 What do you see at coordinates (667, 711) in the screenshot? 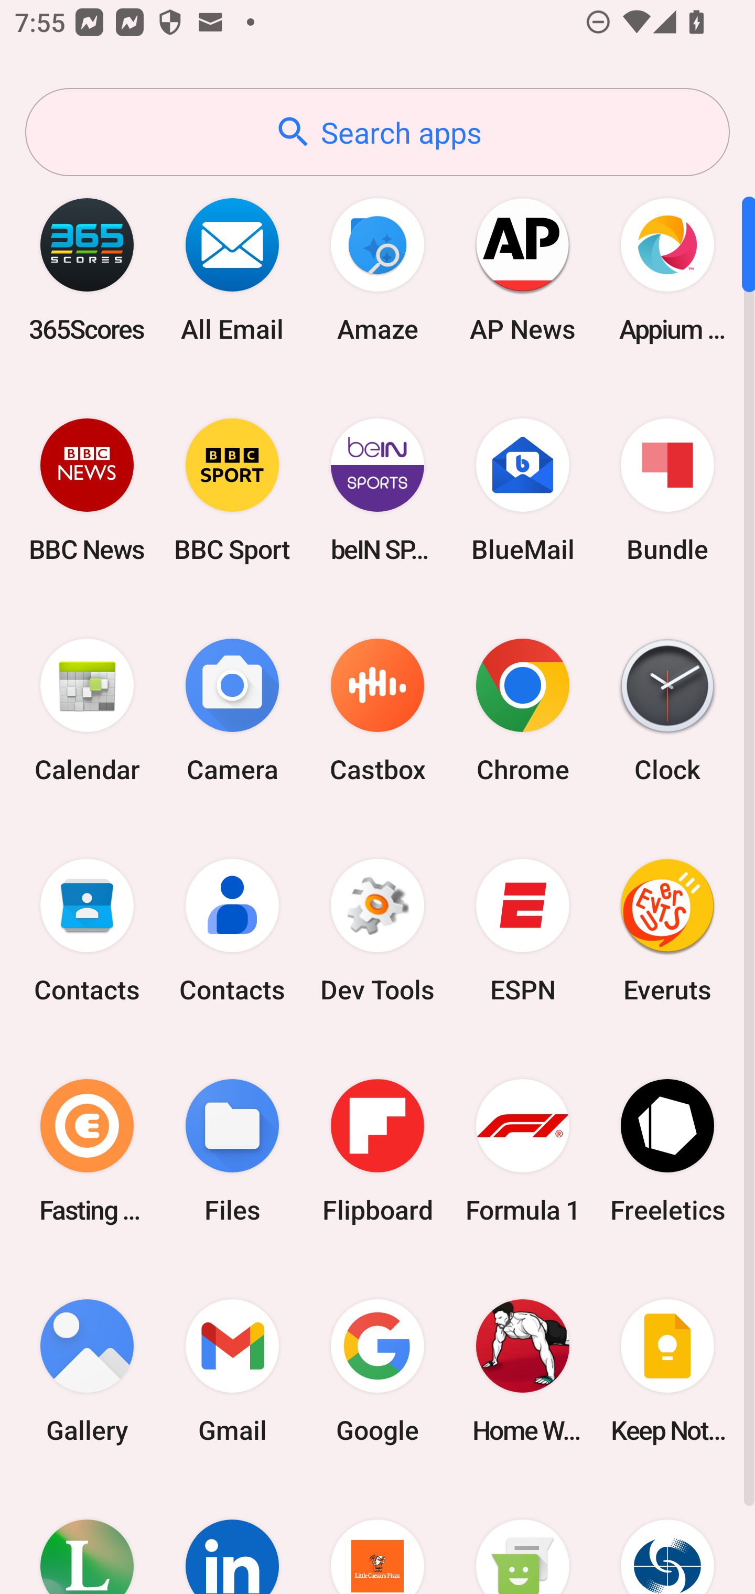
I see `Clock` at bounding box center [667, 711].